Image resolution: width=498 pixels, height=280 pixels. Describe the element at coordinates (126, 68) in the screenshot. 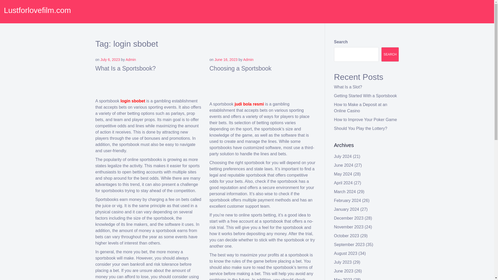

I see `What Is a Sportsbook?` at that location.